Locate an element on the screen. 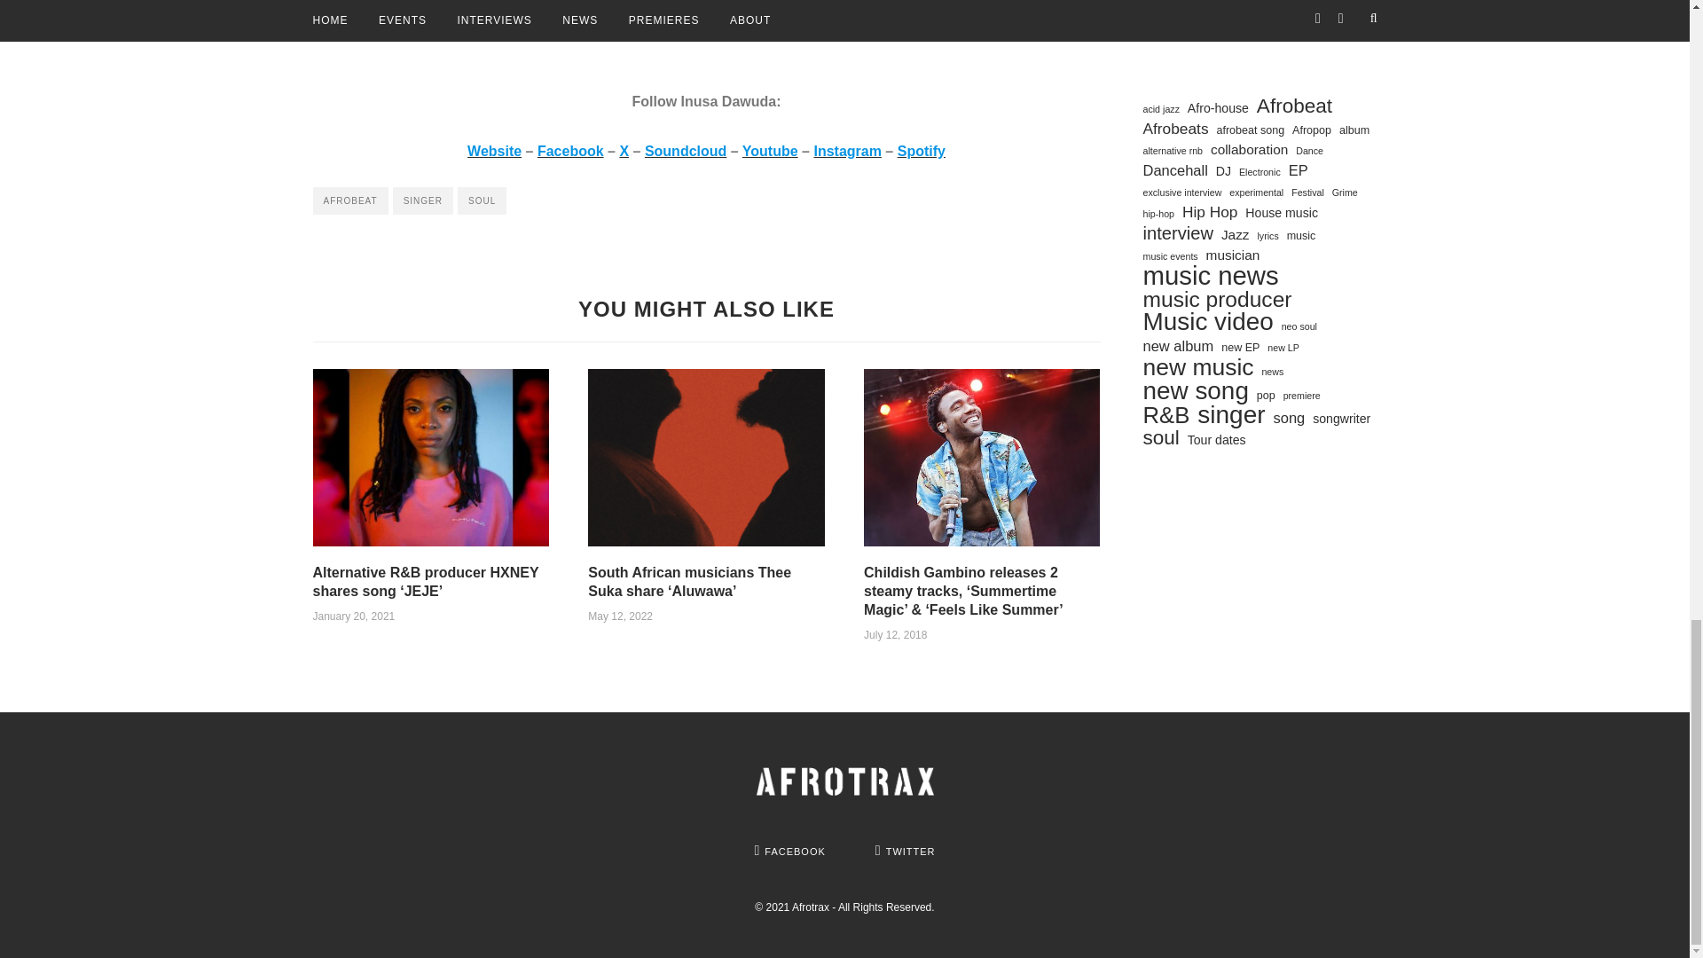  Spotify is located at coordinates (921, 151).